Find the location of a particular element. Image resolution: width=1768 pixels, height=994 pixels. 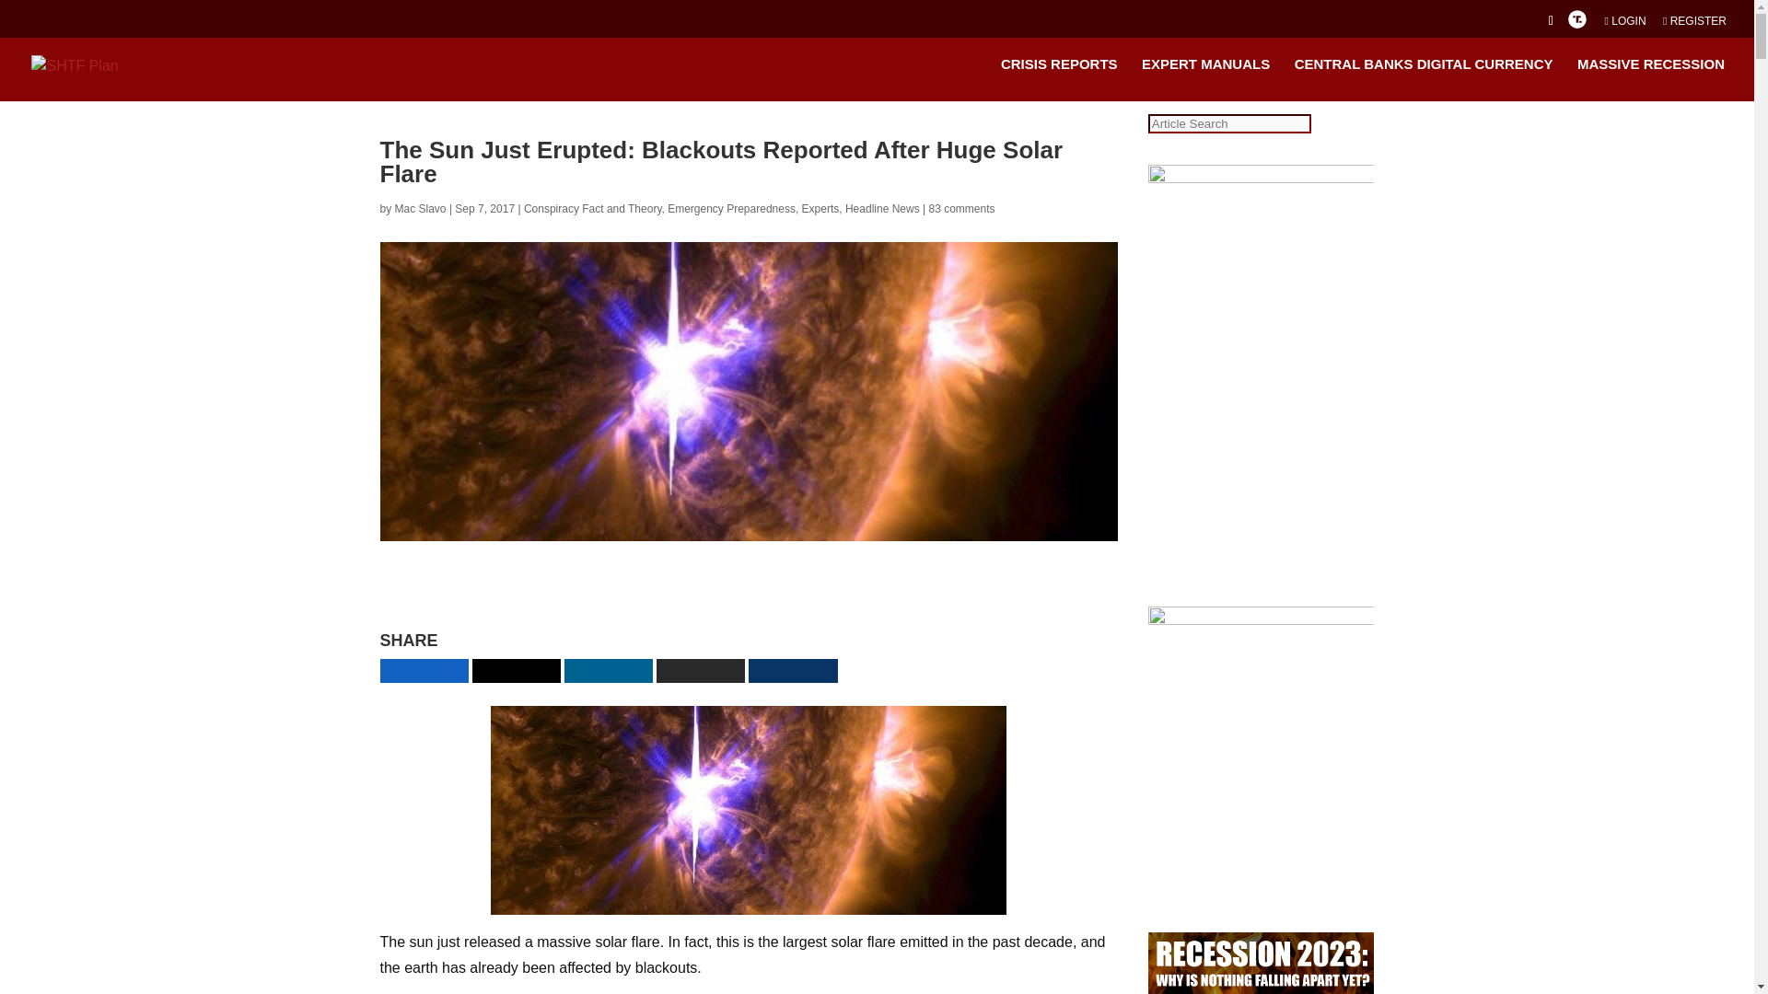

83 comments is located at coordinates (961, 209).